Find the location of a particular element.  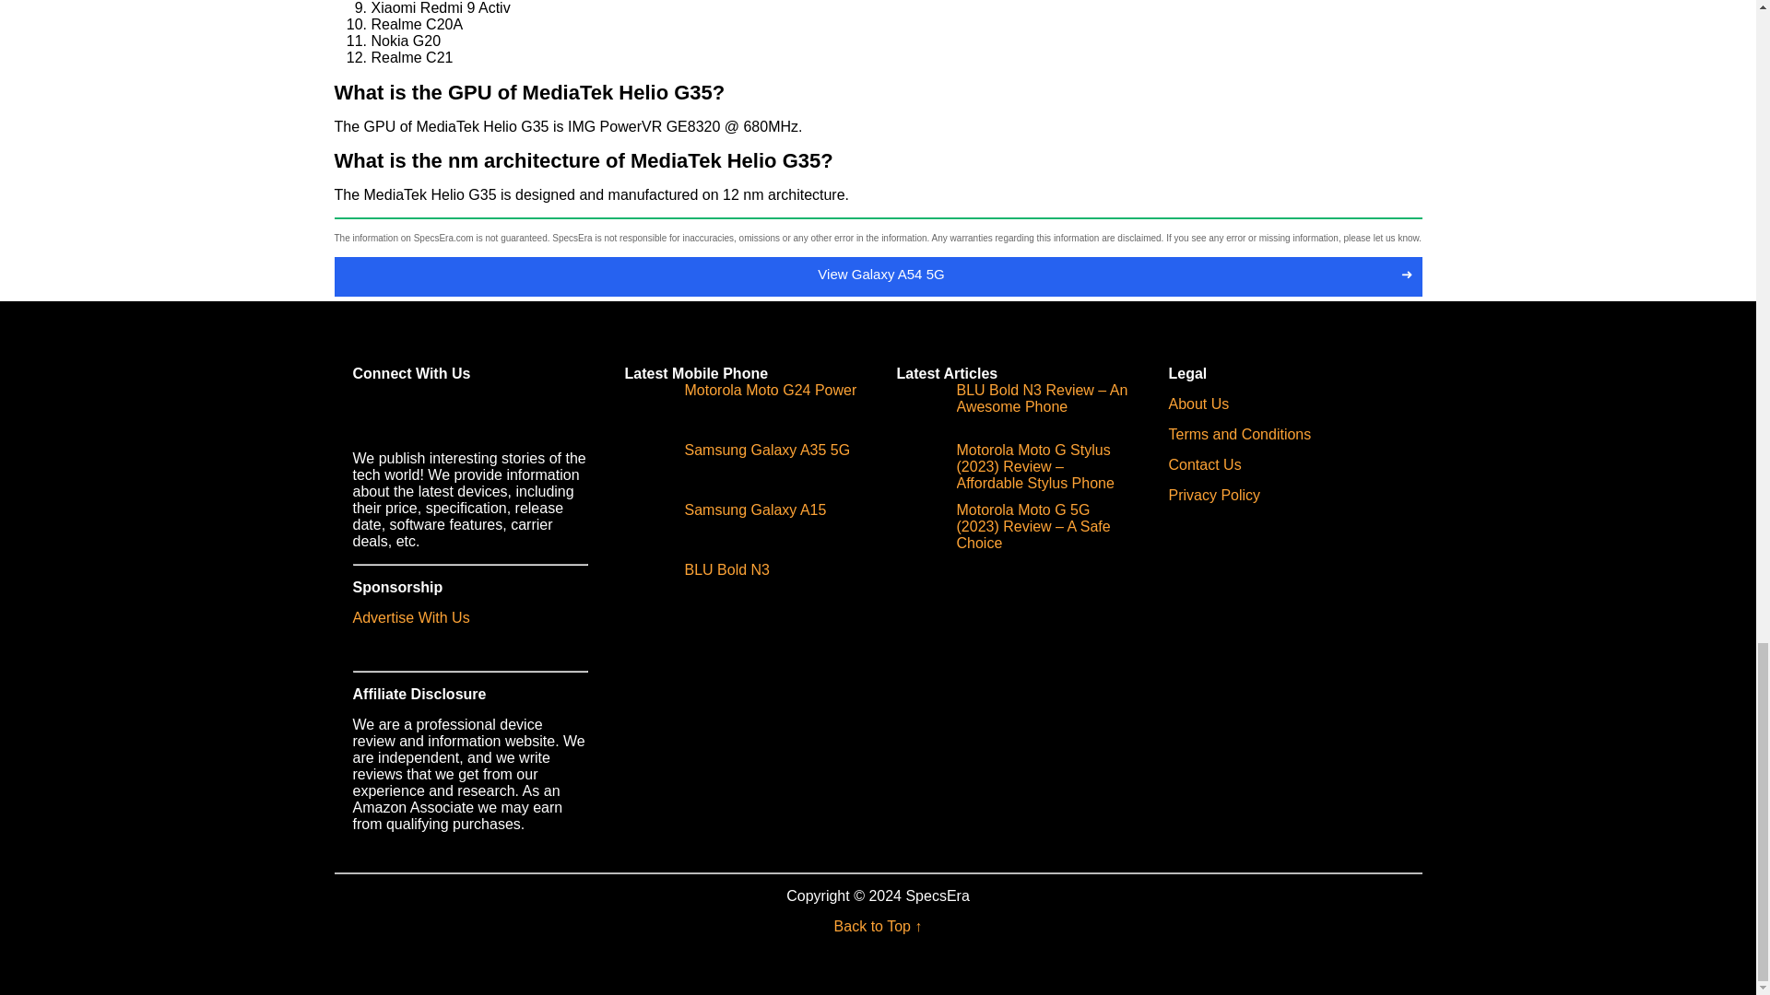

BLU Bold N3 is located at coordinates (697, 591).